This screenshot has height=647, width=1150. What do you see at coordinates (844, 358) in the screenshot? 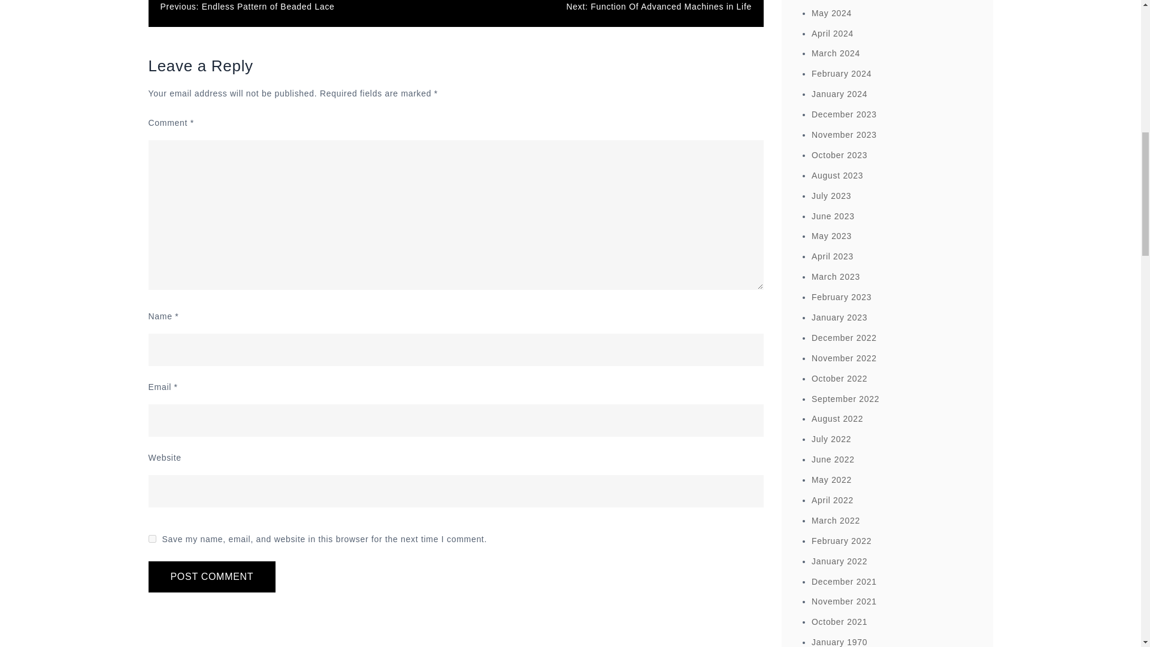
I see `November 2022` at bounding box center [844, 358].